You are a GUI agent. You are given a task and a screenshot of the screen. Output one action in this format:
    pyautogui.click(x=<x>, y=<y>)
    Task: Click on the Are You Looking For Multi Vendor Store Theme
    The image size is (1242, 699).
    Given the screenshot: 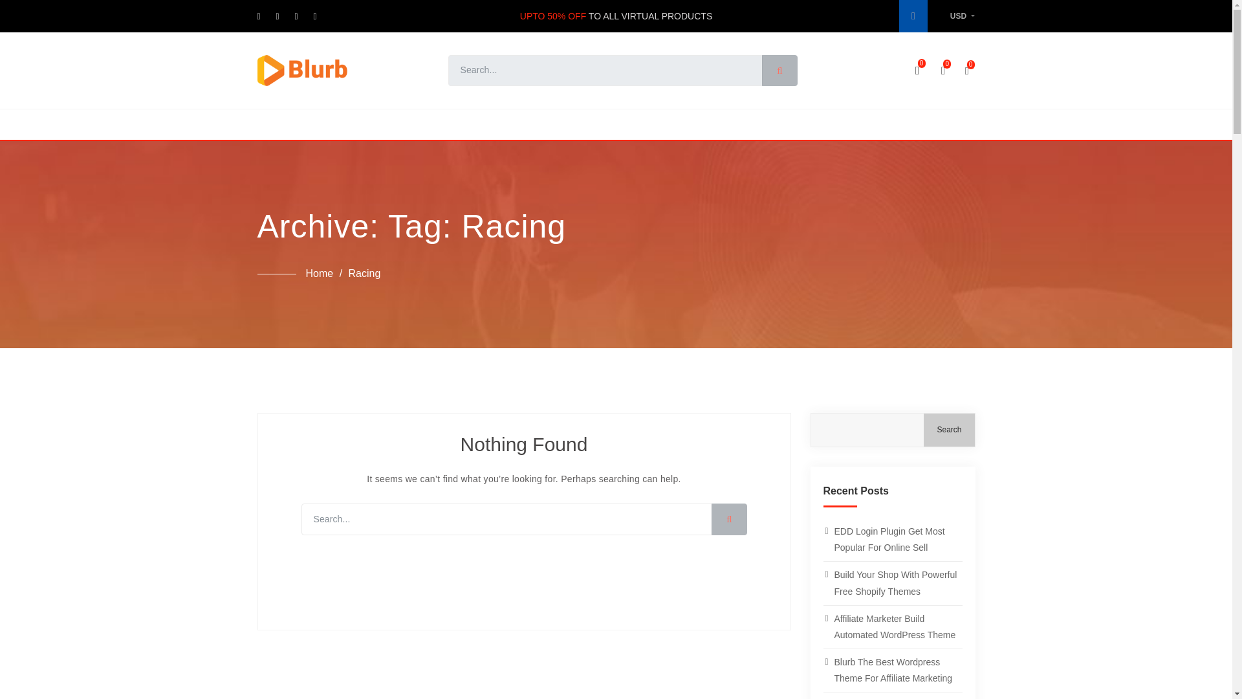 What is the action you would take?
    pyautogui.click(x=891, y=696)
    